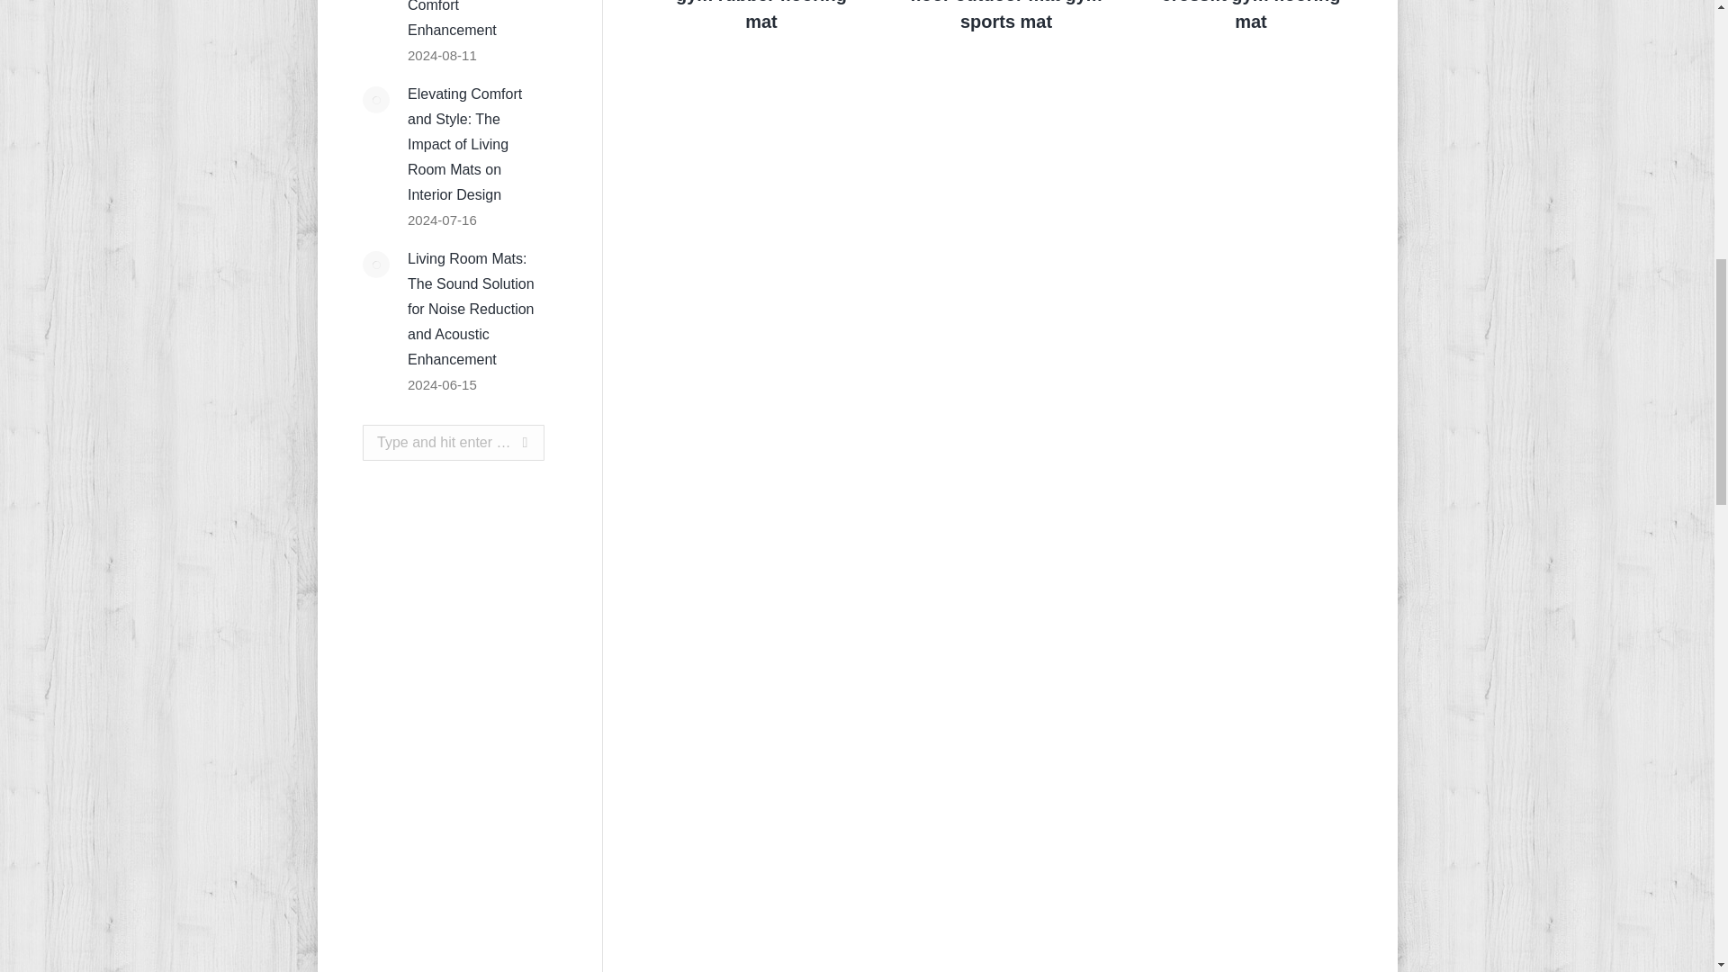 The height and width of the screenshot is (972, 1728). I want to click on Cheap and high guality gym rubber flooring mat, so click(761, 17).